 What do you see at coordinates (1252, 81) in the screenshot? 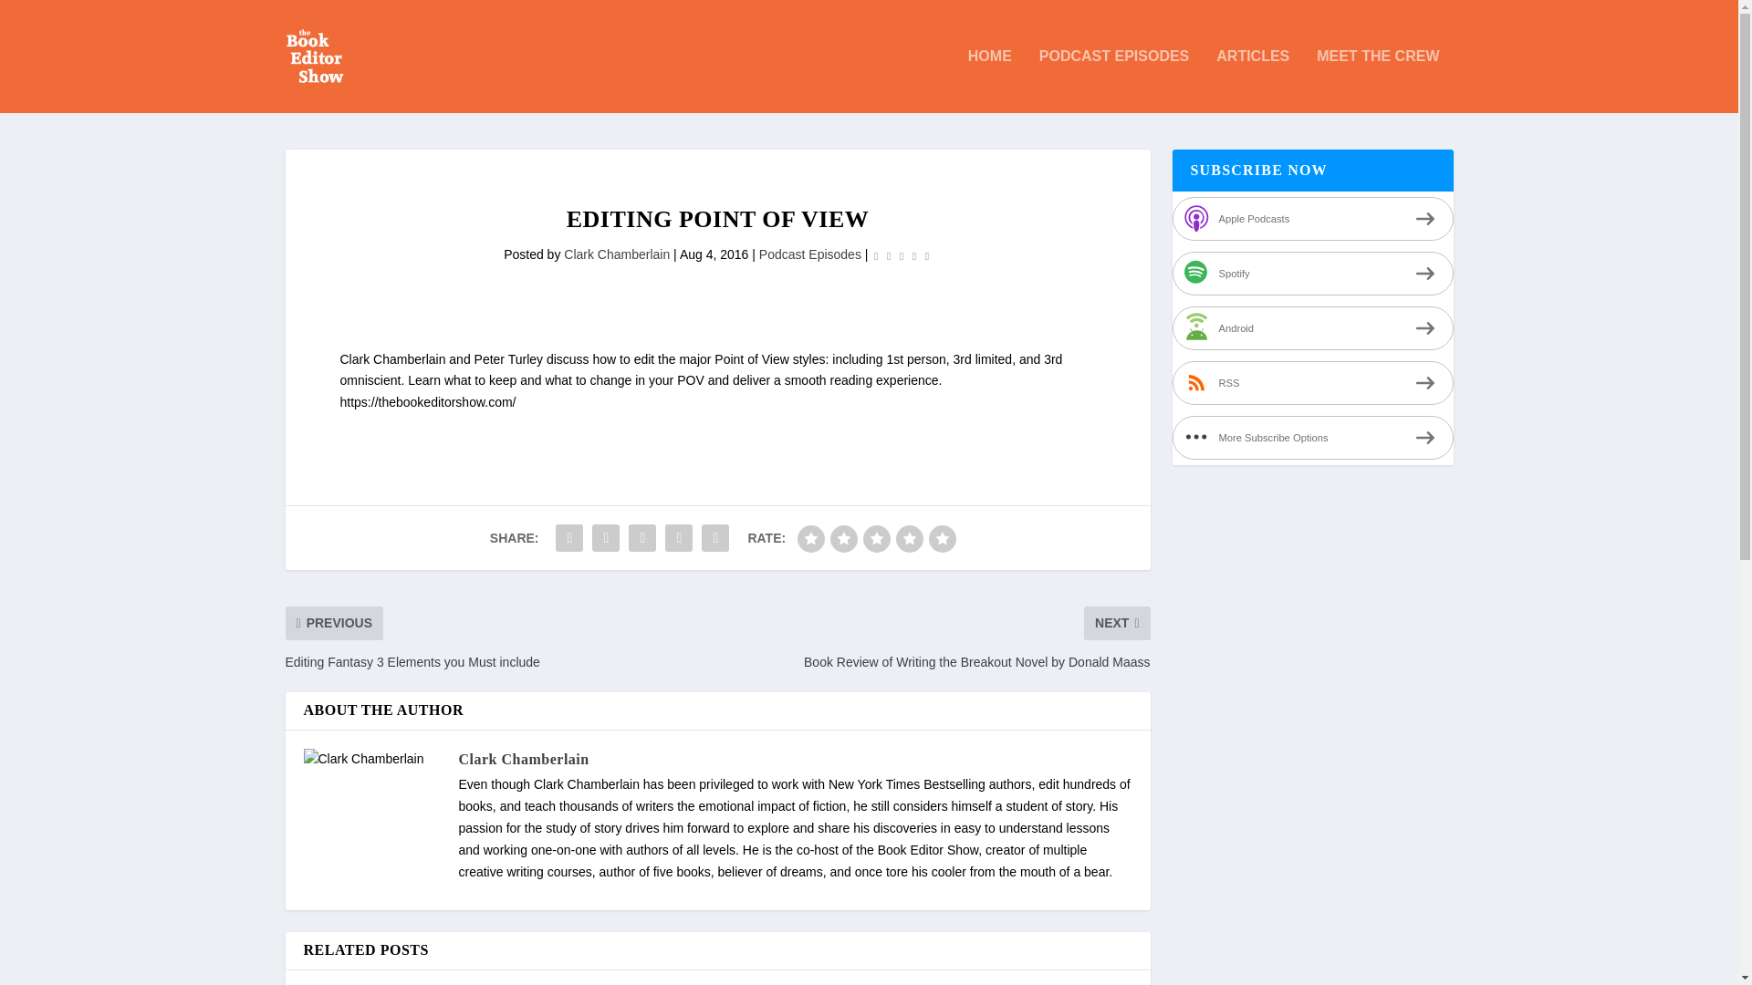
I see `ARTICLES` at bounding box center [1252, 81].